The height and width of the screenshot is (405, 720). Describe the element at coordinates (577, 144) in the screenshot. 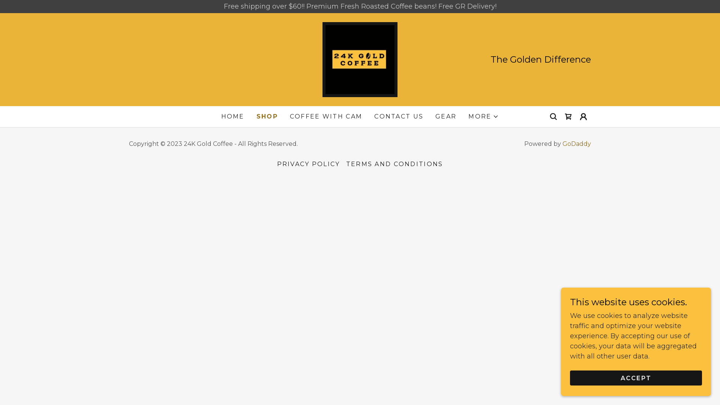

I see `GoDaddy` at that location.